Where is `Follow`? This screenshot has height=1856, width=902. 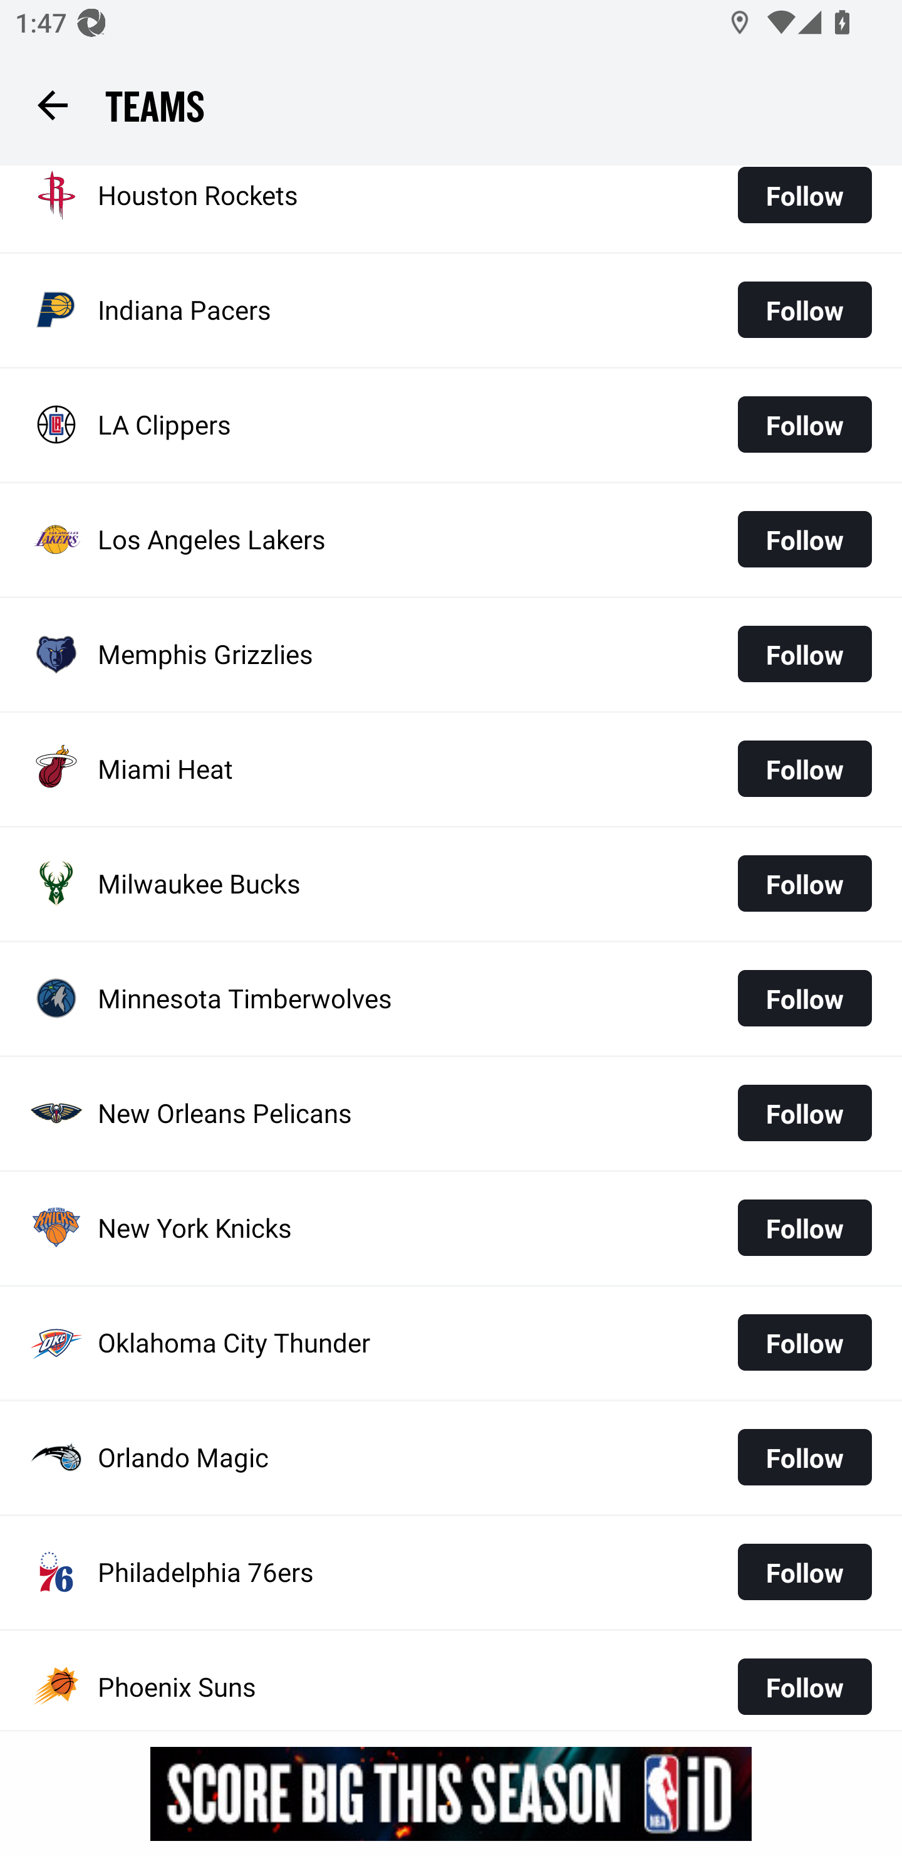 Follow is located at coordinates (804, 1457).